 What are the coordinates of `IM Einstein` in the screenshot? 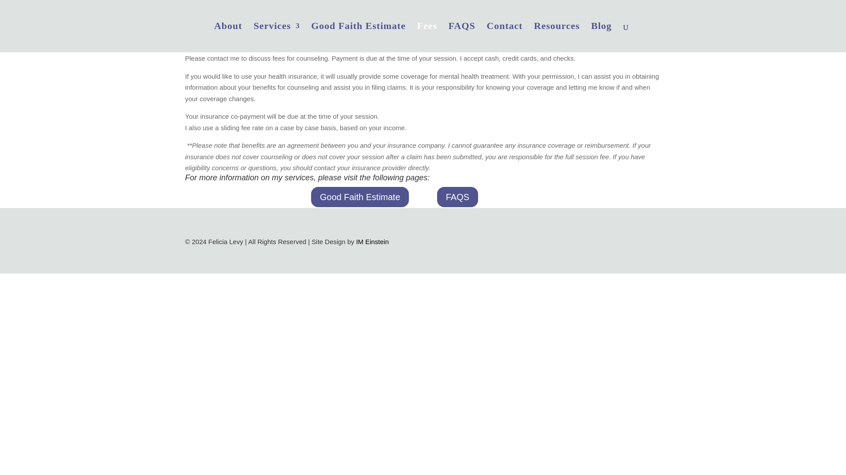 It's located at (372, 242).